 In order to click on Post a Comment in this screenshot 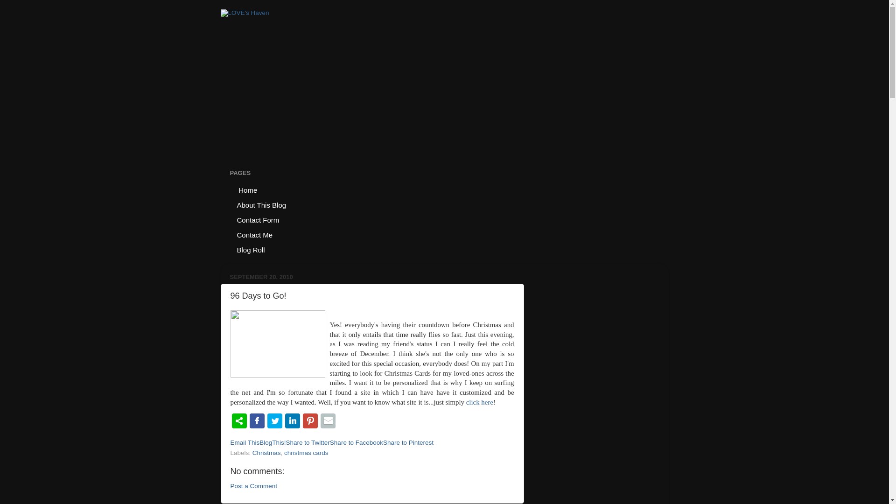, I will do `click(254, 485)`.